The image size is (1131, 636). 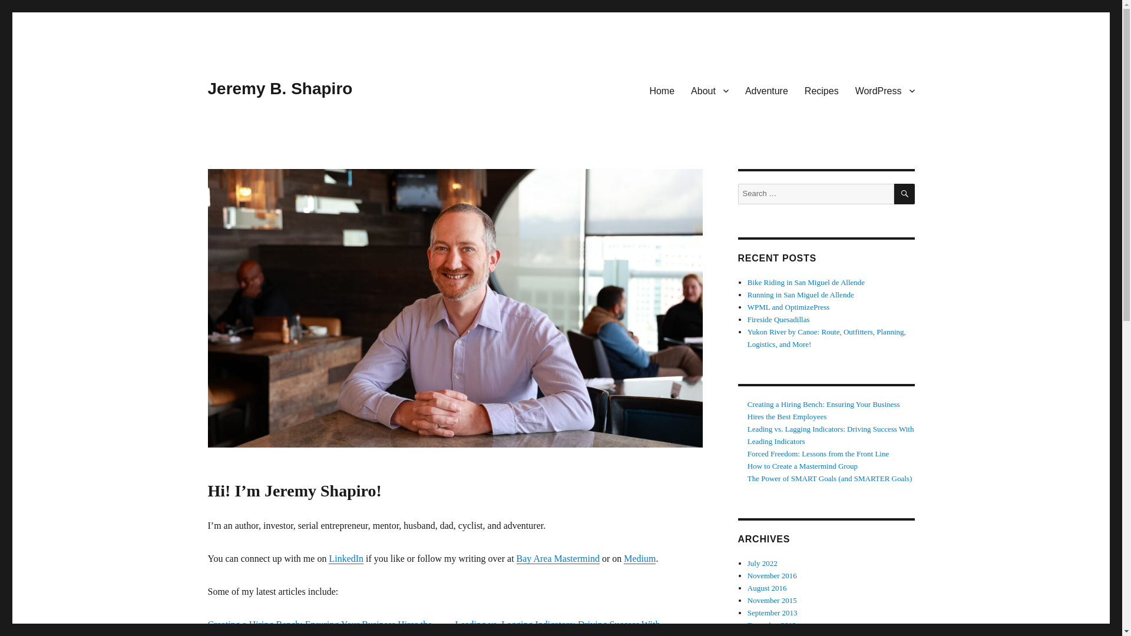 I want to click on Medium, so click(x=640, y=558).